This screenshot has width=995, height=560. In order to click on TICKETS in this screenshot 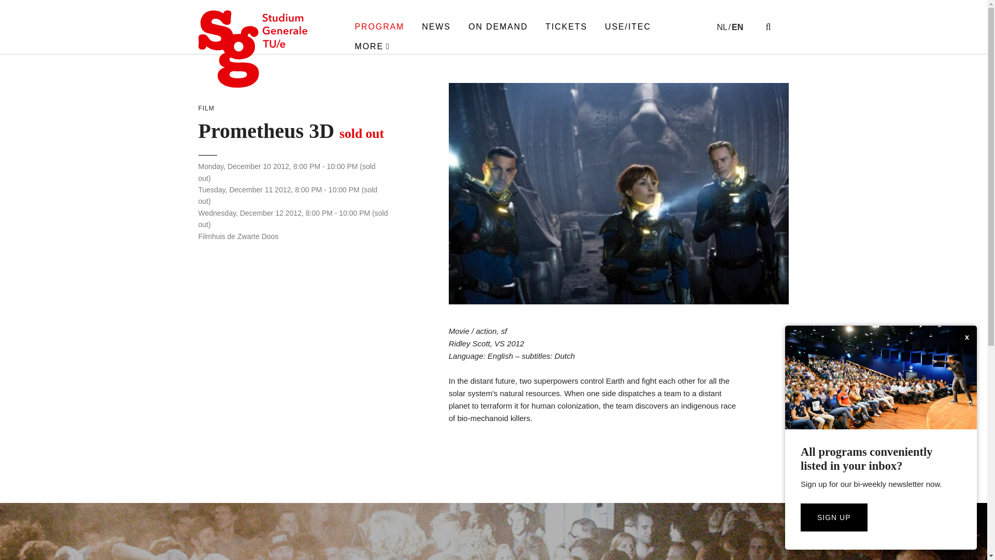, I will do `click(566, 27)`.